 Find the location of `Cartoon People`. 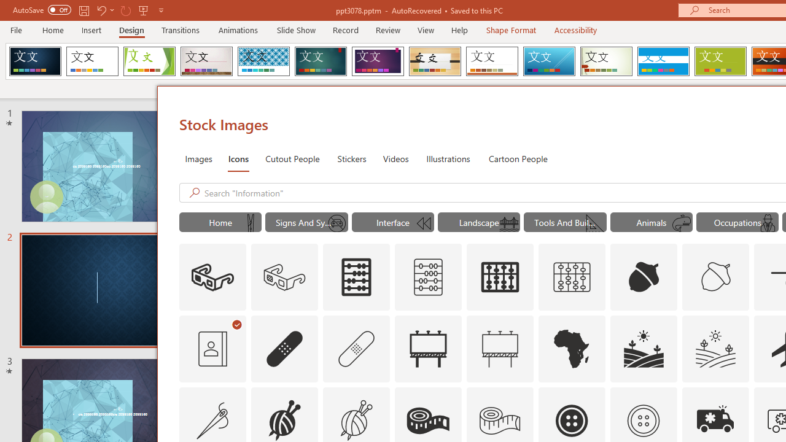

Cartoon People is located at coordinates (518, 158).